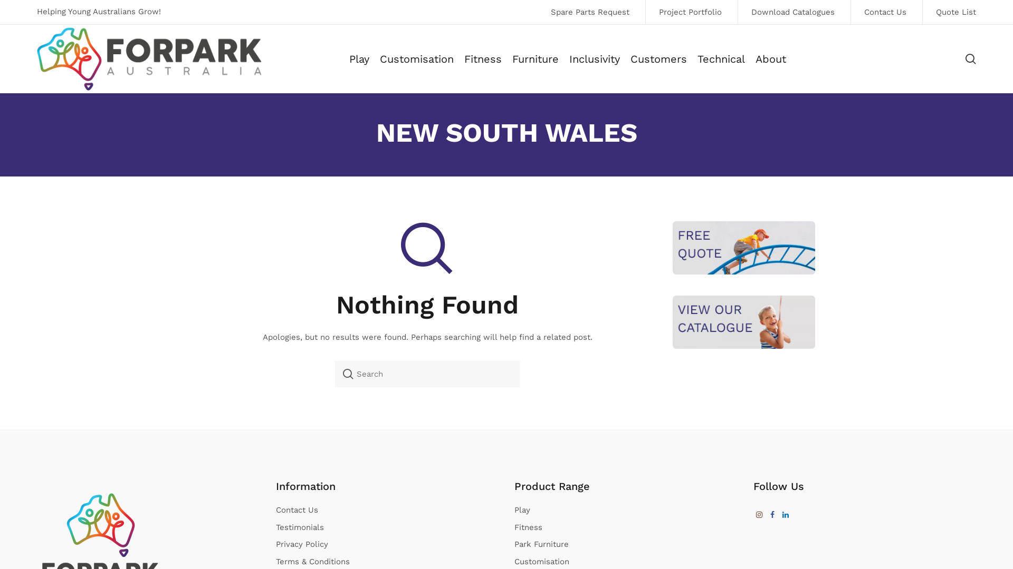  What do you see at coordinates (771, 59) in the screenshot?
I see `About` at bounding box center [771, 59].